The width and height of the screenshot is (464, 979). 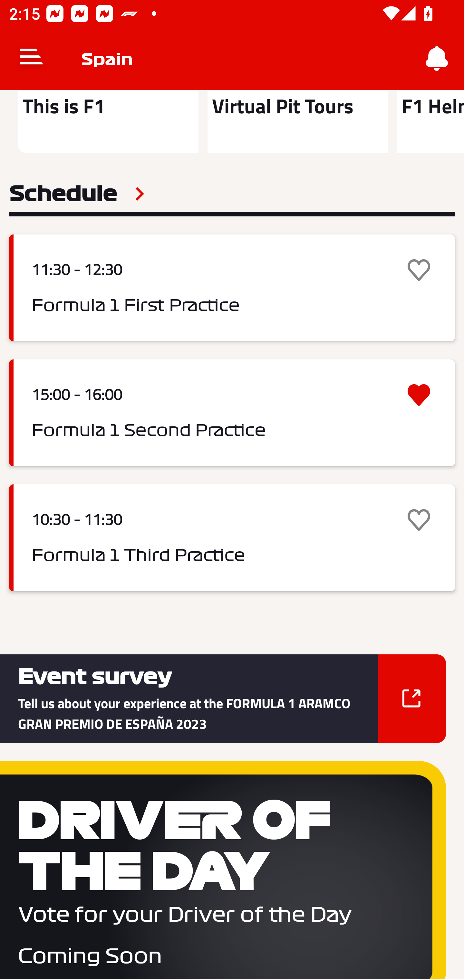 What do you see at coordinates (232, 288) in the screenshot?
I see `11:30 - 12:30 Formula 1 First Practice` at bounding box center [232, 288].